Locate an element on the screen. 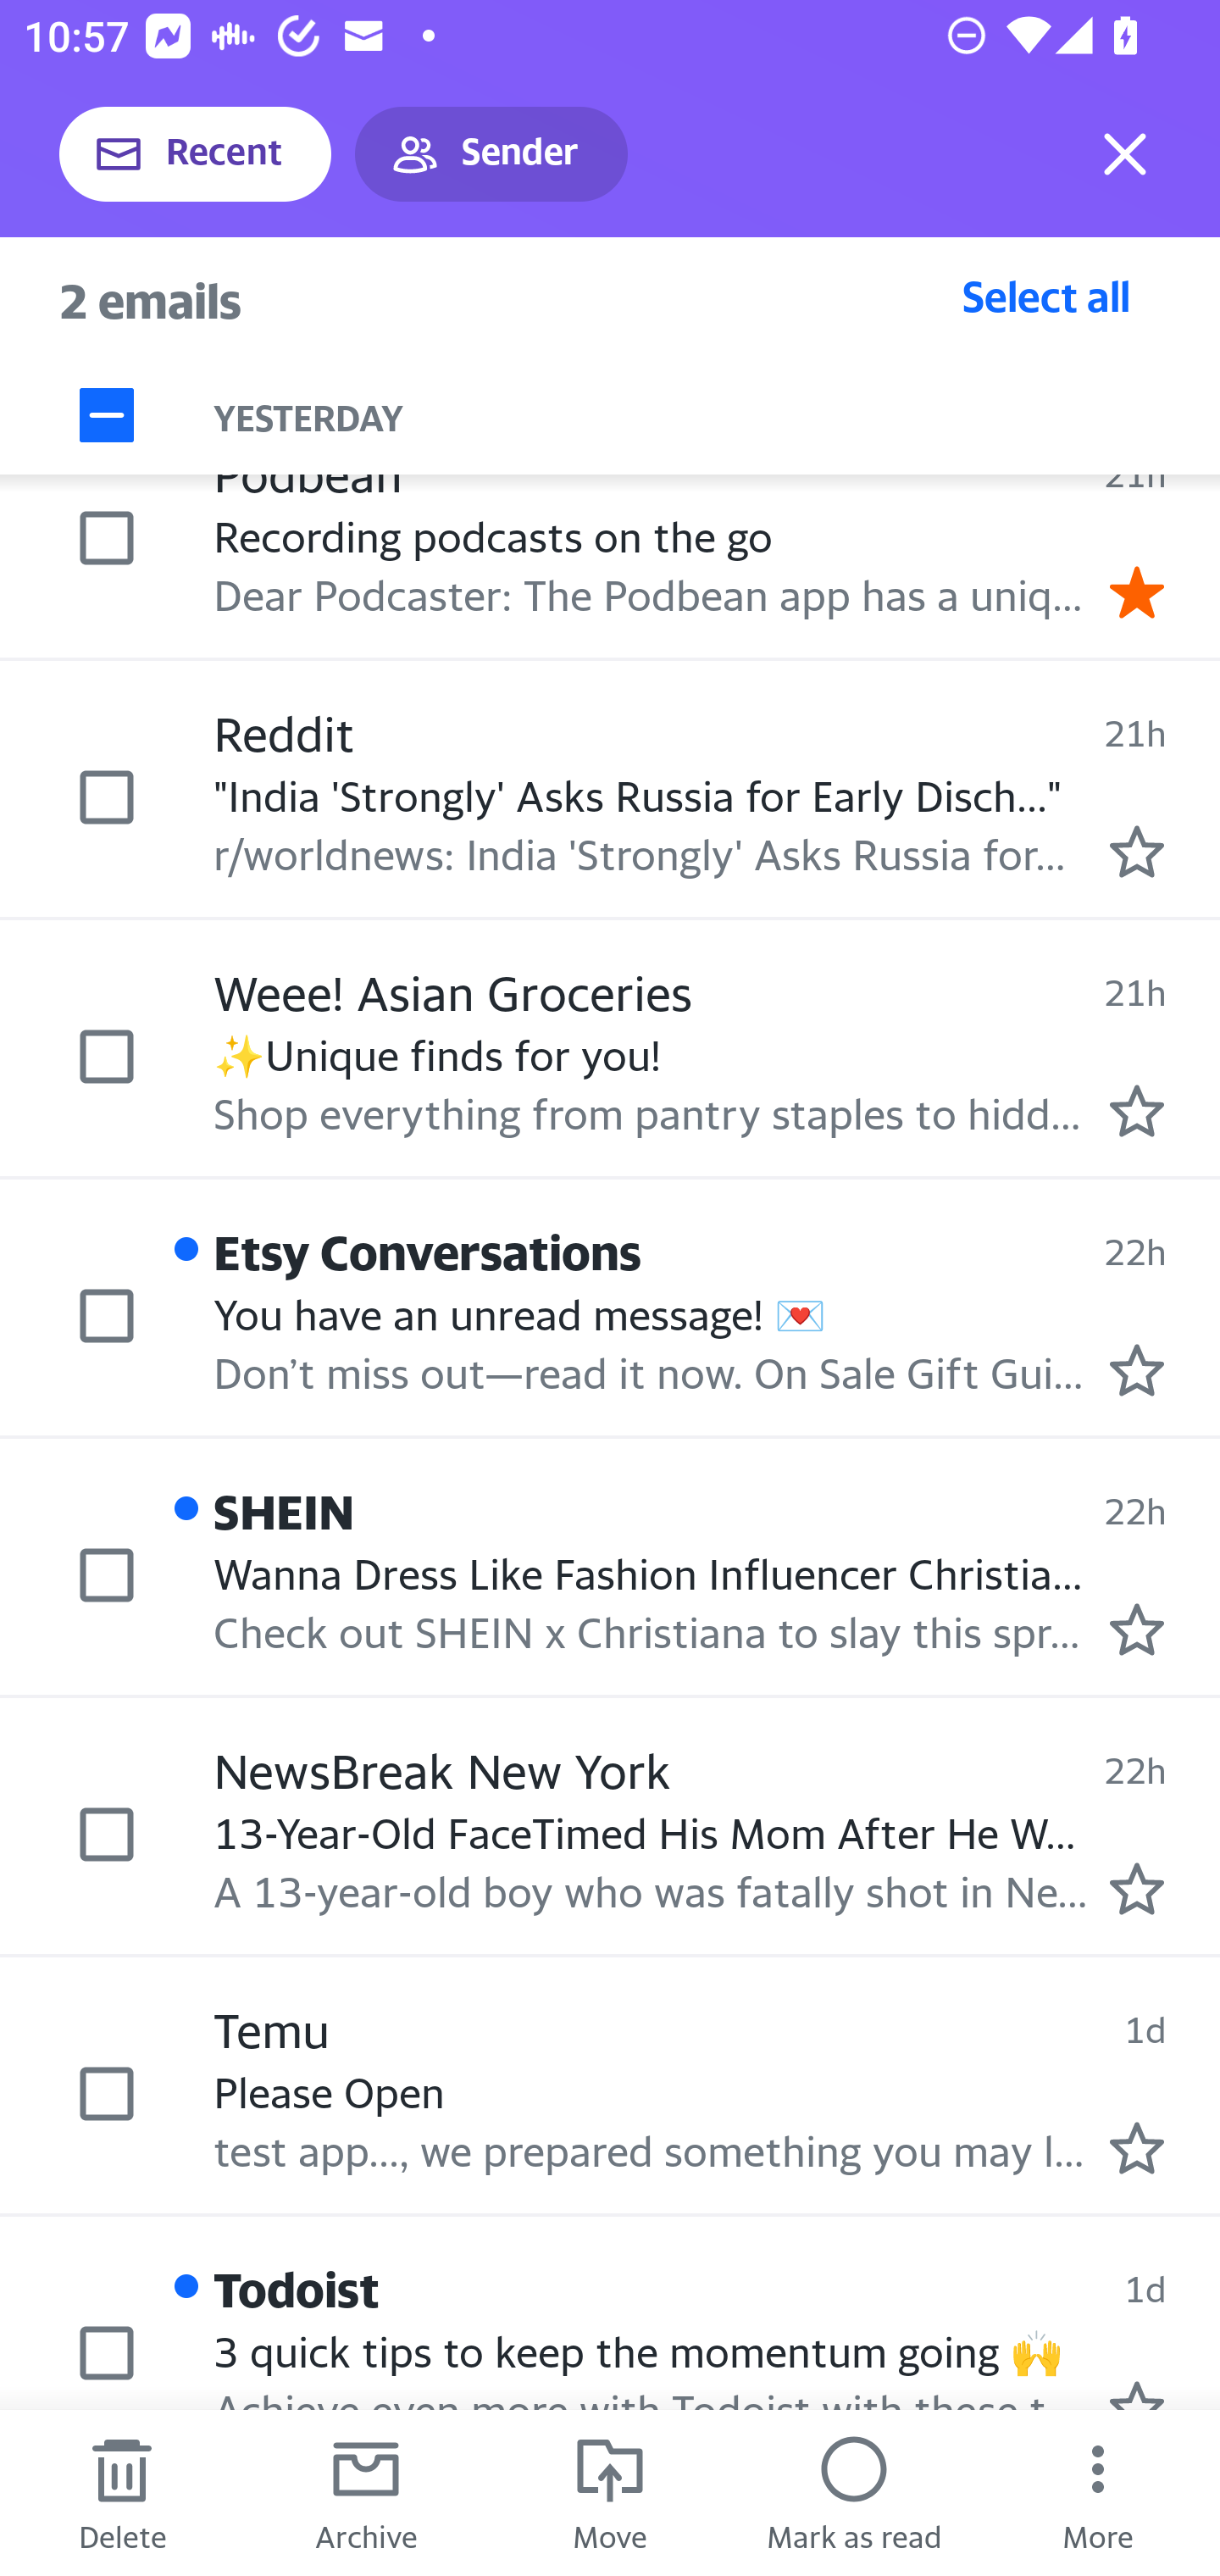 The image size is (1220, 2576). Sender is located at coordinates (491, 154).